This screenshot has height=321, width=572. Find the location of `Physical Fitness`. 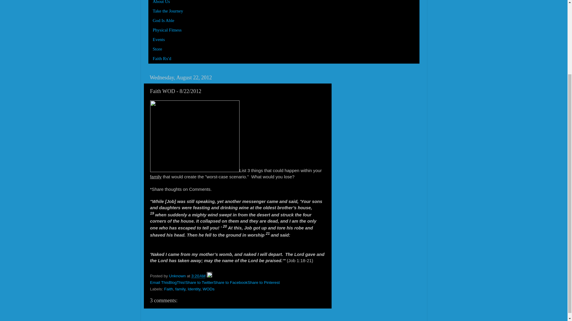

Physical Fitness is located at coordinates (167, 30).